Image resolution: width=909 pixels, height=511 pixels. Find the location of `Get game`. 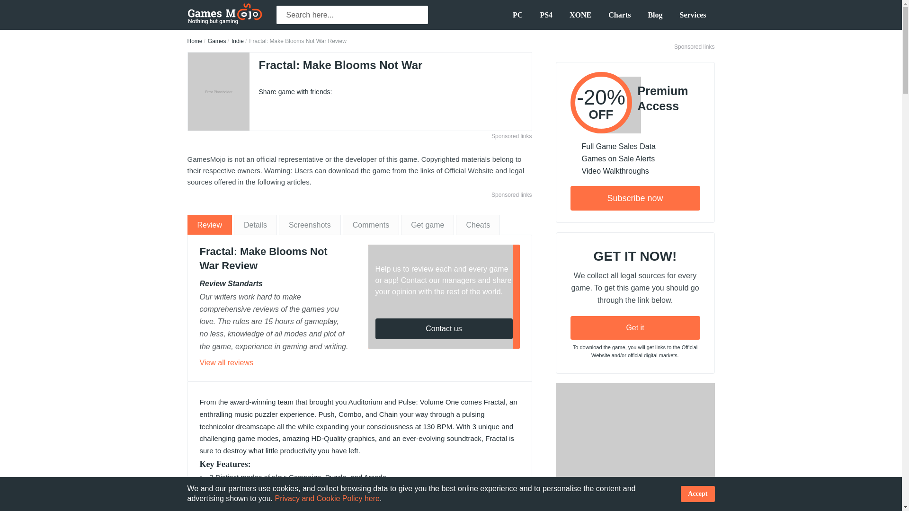

Get game is located at coordinates (427, 224).